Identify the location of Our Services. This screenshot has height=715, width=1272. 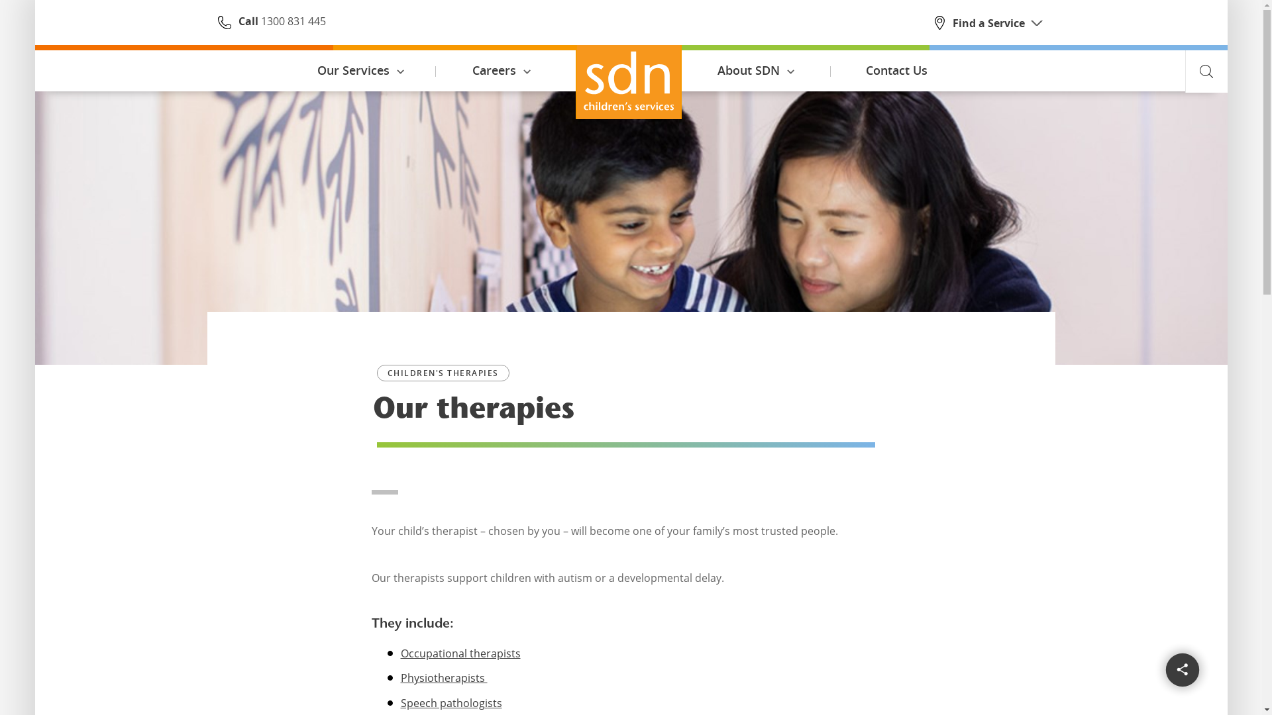
(361, 71).